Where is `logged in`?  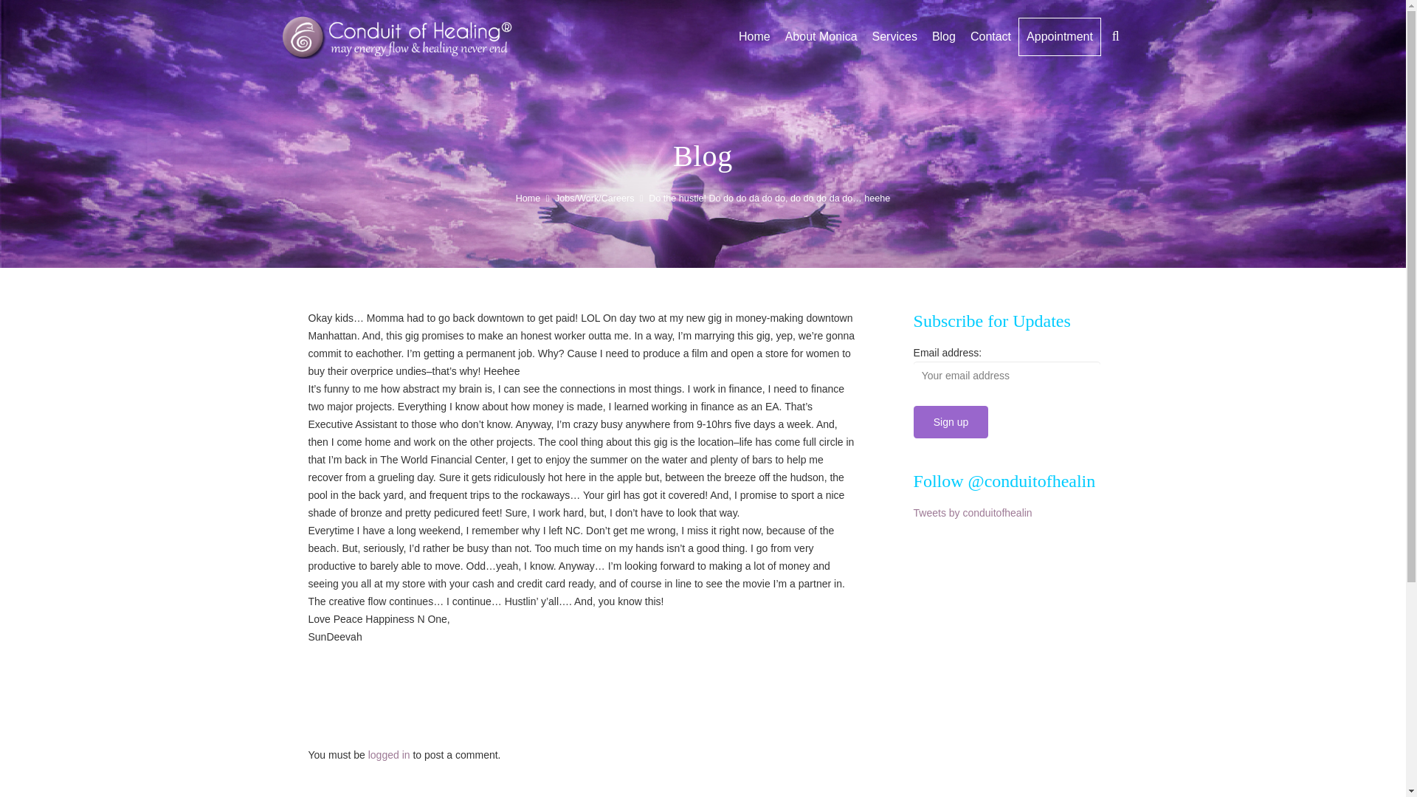
logged in is located at coordinates (390, 755).